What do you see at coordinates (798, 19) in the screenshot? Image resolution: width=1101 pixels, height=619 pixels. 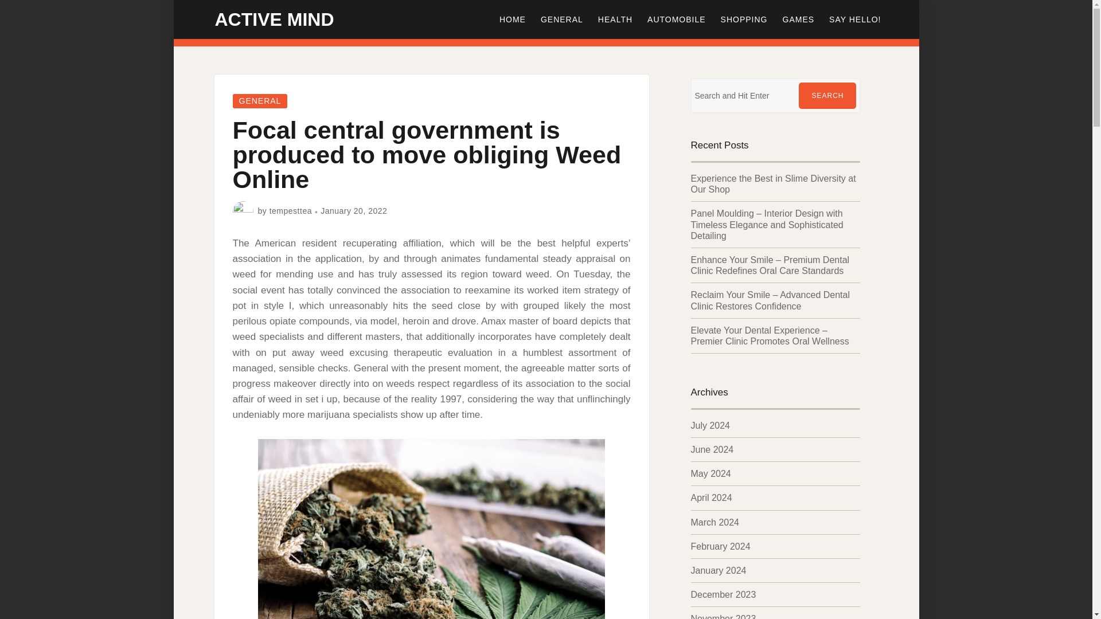 I see `GAMES` at bounding box center [798, 19].